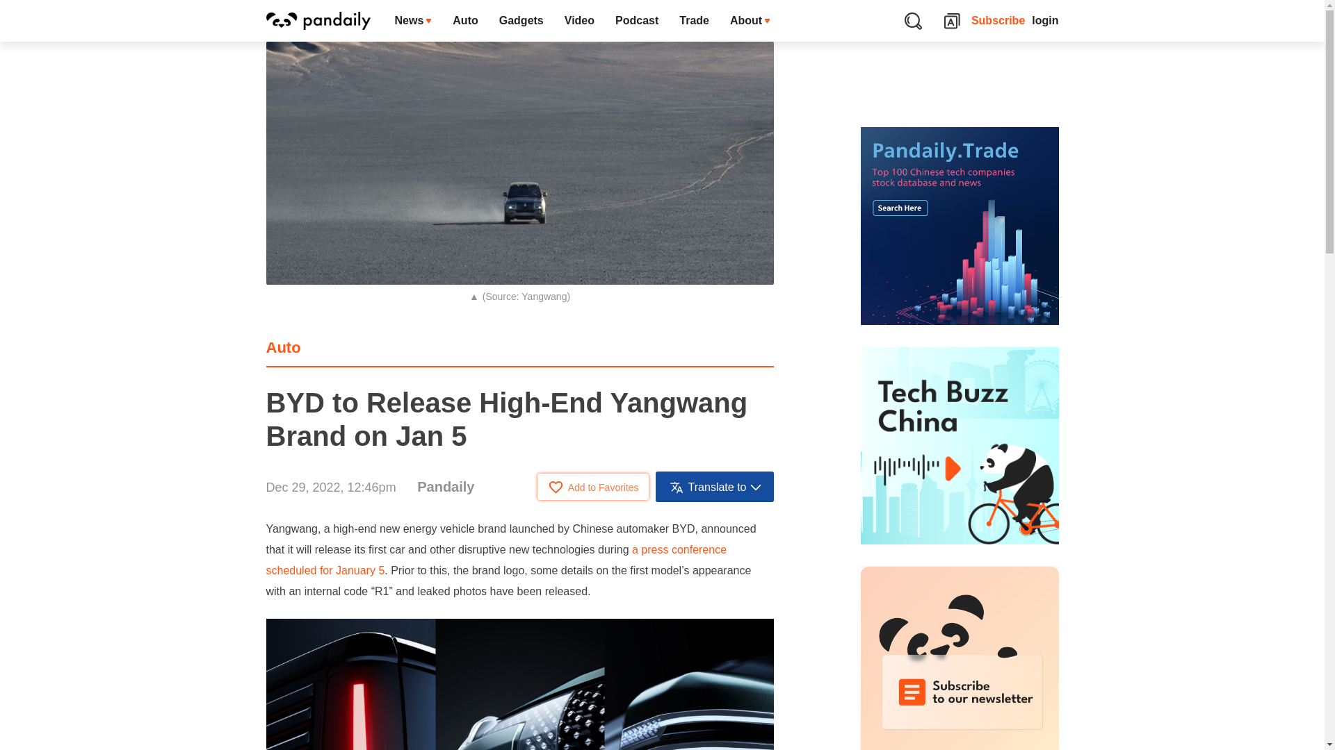  What do you see at coordinates (521, 21) in the screenshot?
I see `Gadgets` at bounding box center [521, 21].